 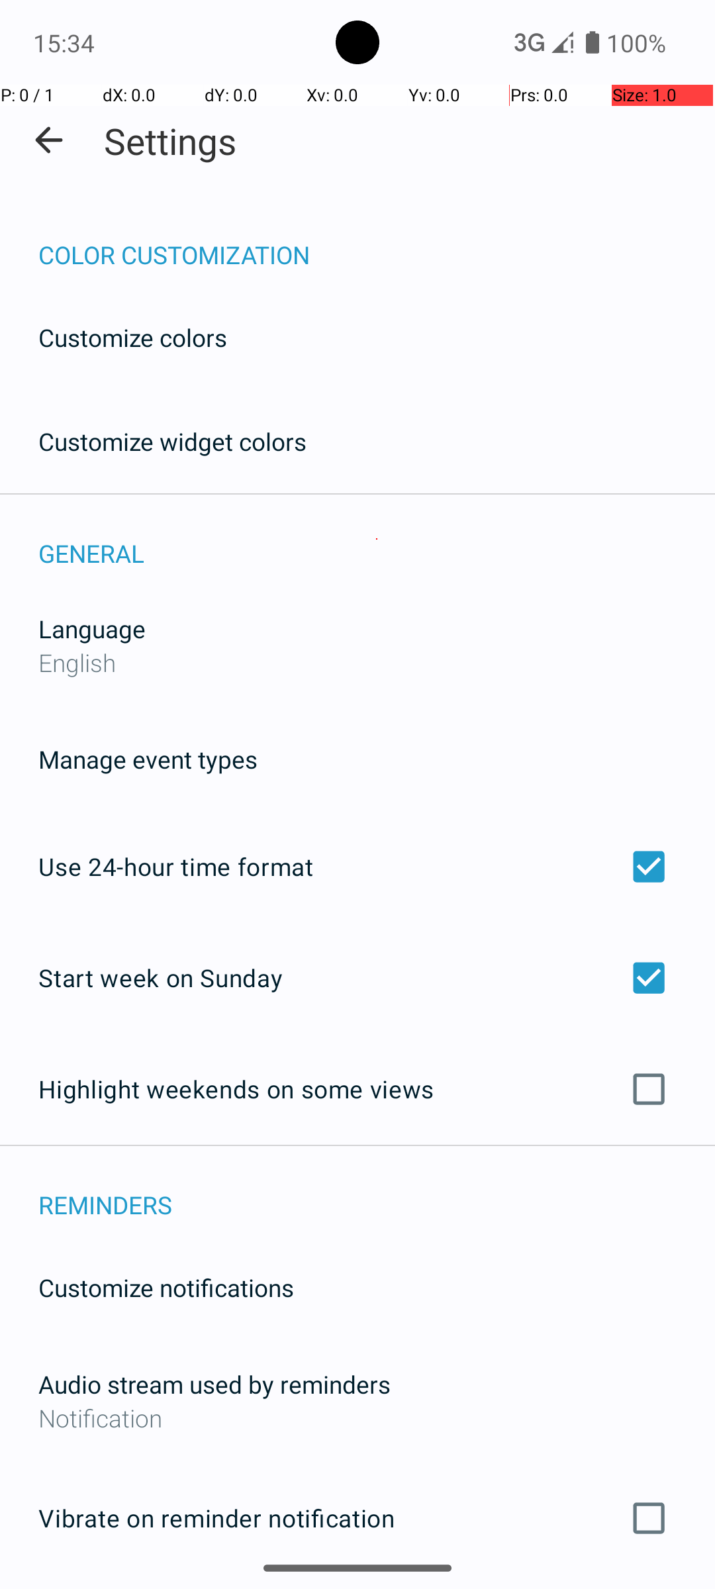 What do you see at coordinates (358, 1588) in the screenshot?
I see `Loop reminders until dismissed` at bounding box center [358, 1588].